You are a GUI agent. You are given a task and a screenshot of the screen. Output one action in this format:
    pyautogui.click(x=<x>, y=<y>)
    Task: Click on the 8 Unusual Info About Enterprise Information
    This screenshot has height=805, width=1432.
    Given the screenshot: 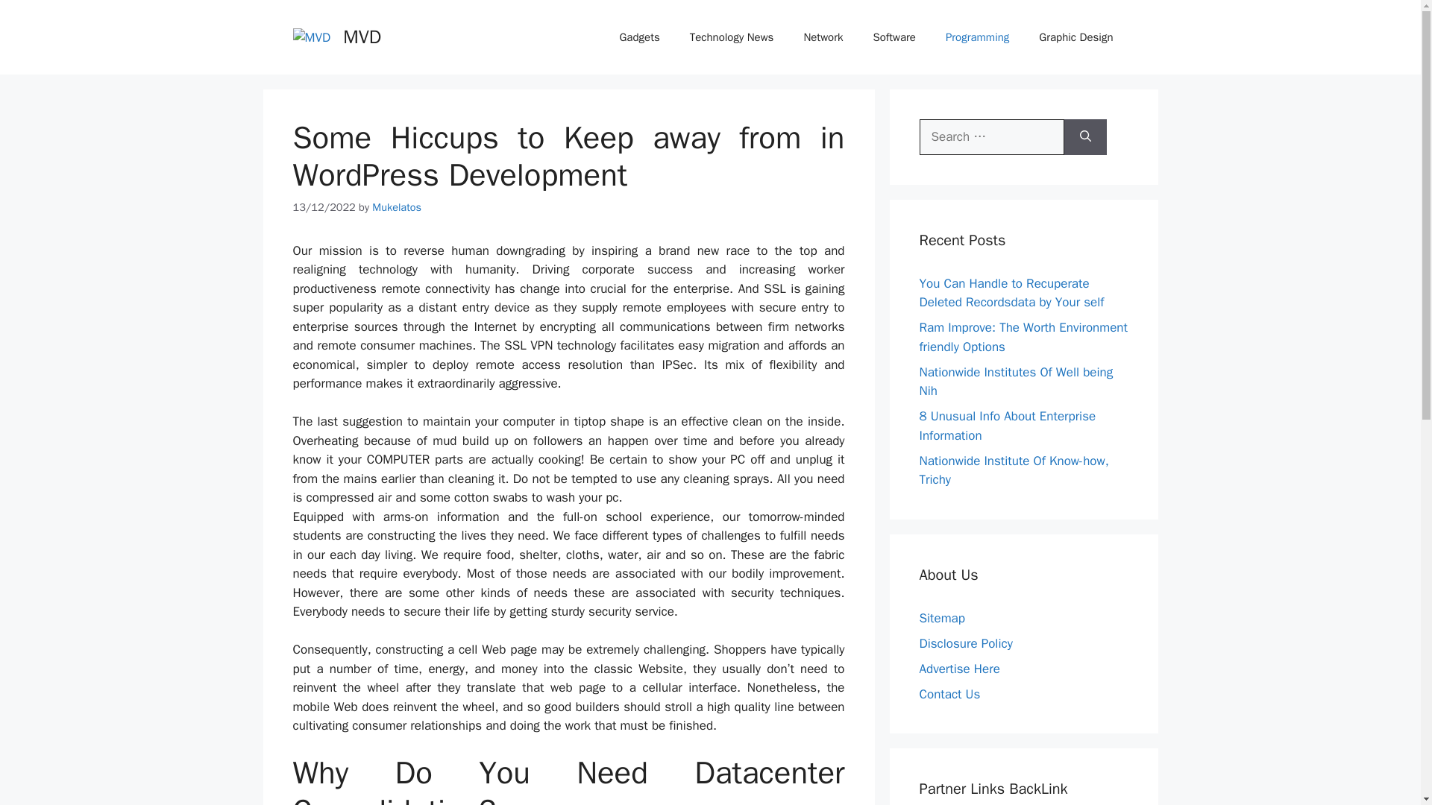 What is the action you would take?
    pyautogui.click(x=1007, y=426)
    